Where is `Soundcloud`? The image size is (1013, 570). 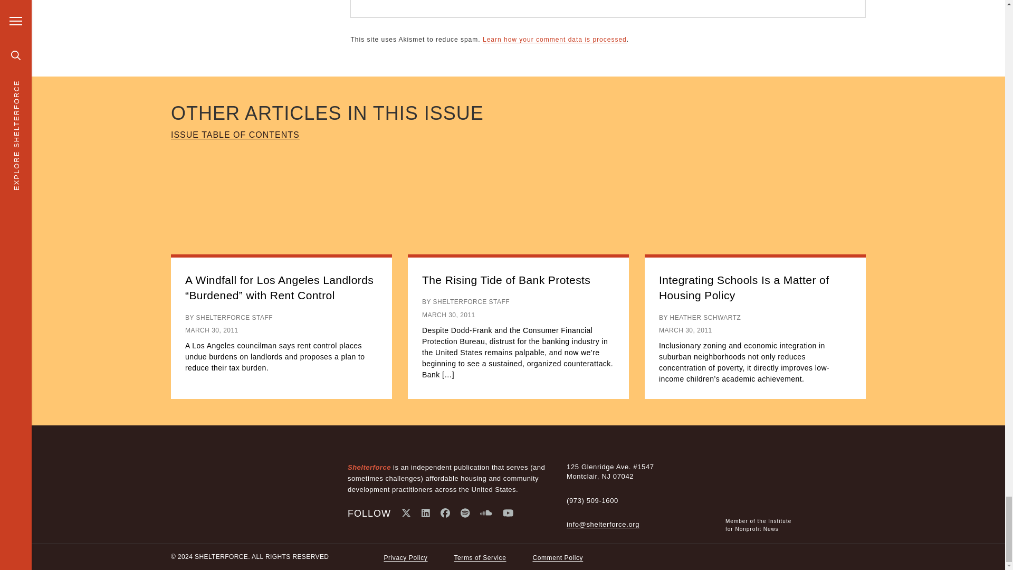
Soundcloud is located at coordinates (486, 513).